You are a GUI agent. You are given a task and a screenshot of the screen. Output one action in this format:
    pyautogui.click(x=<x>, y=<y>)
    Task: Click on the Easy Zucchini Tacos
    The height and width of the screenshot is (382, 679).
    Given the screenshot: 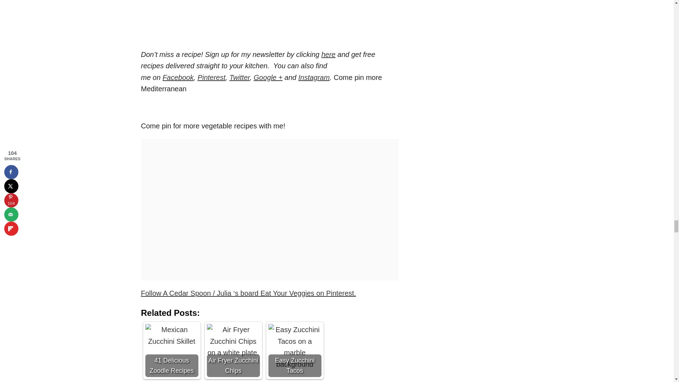 What is the action you would take?
    pyautogui.click(x=295, y=350)
    